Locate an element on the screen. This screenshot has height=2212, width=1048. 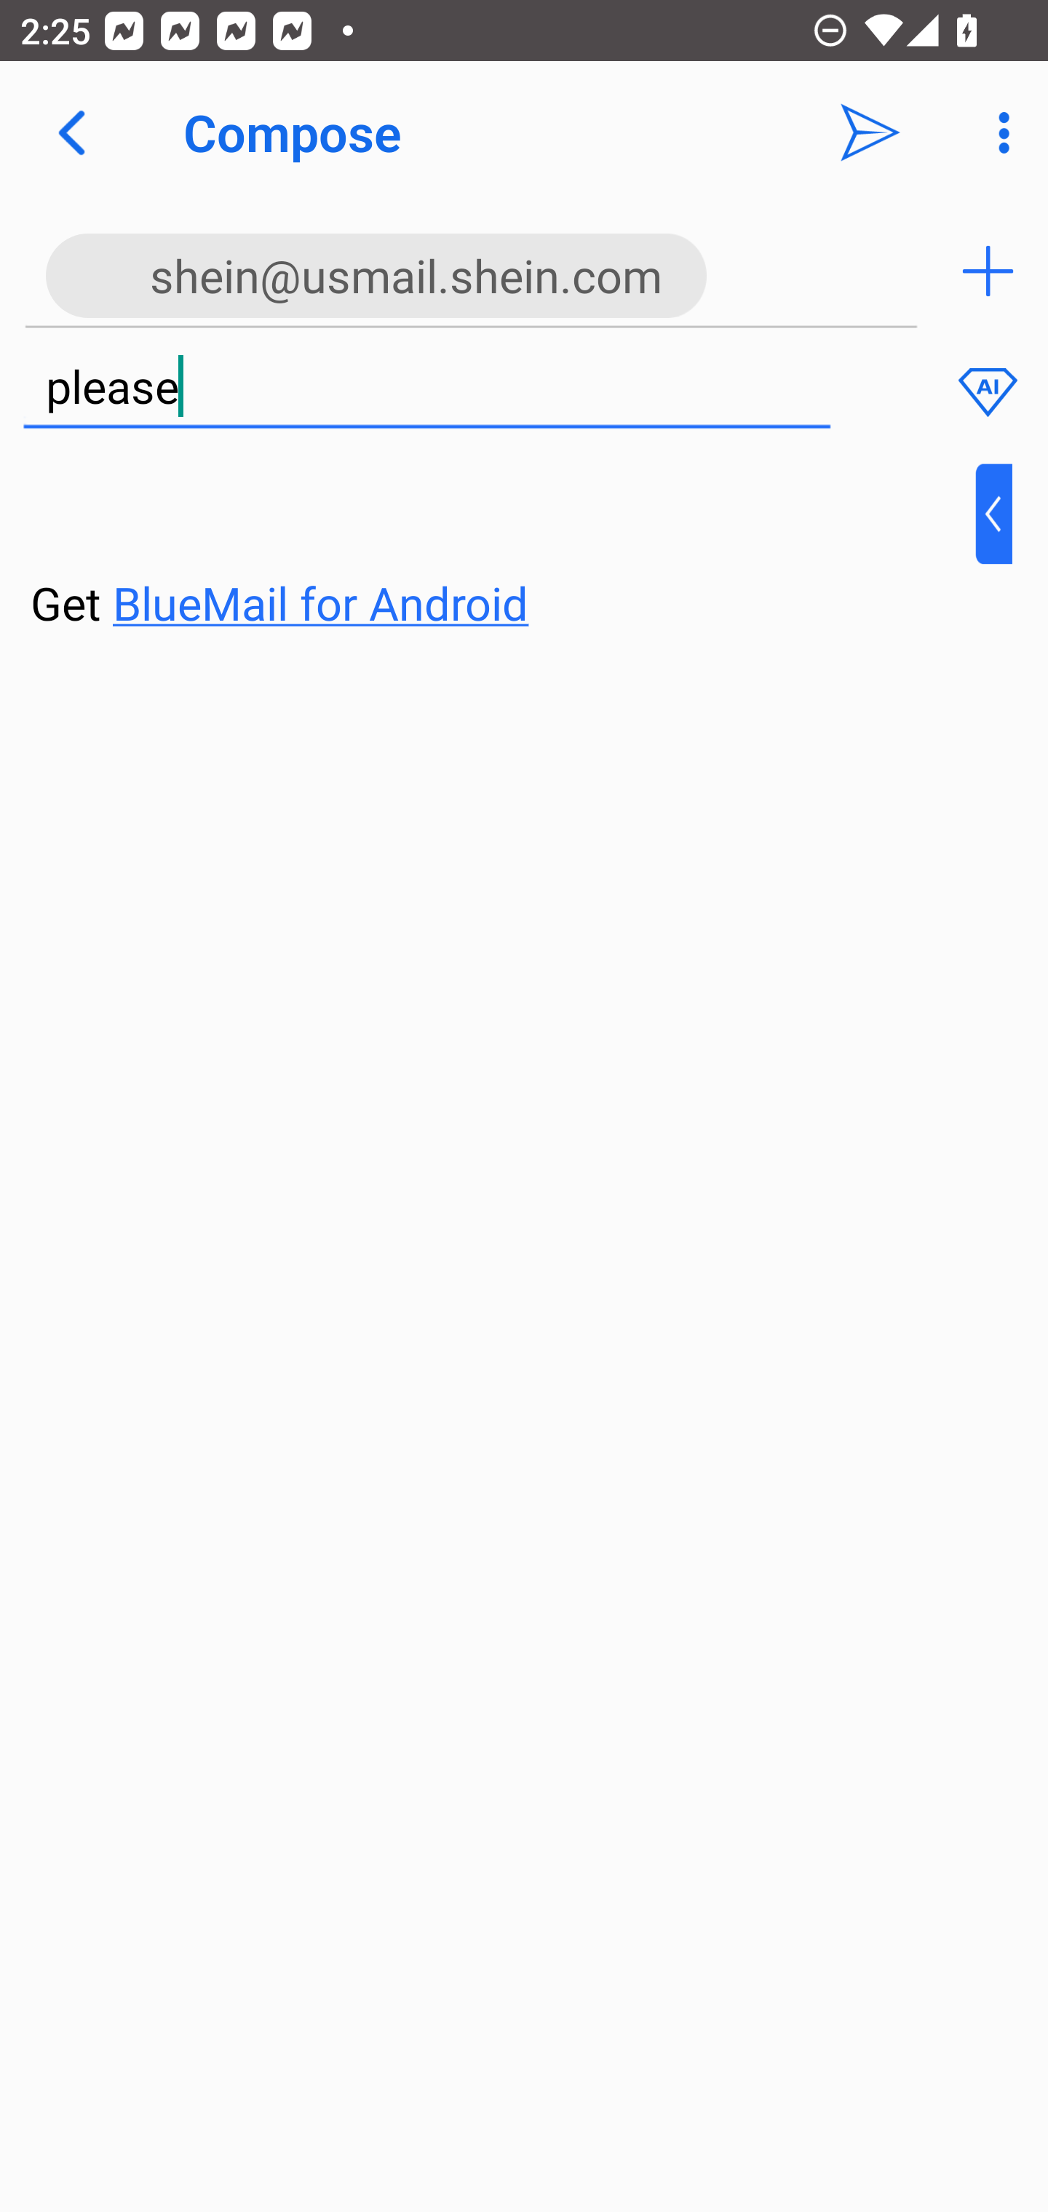
Add recipient (To) is located at coordinates (988, 271).